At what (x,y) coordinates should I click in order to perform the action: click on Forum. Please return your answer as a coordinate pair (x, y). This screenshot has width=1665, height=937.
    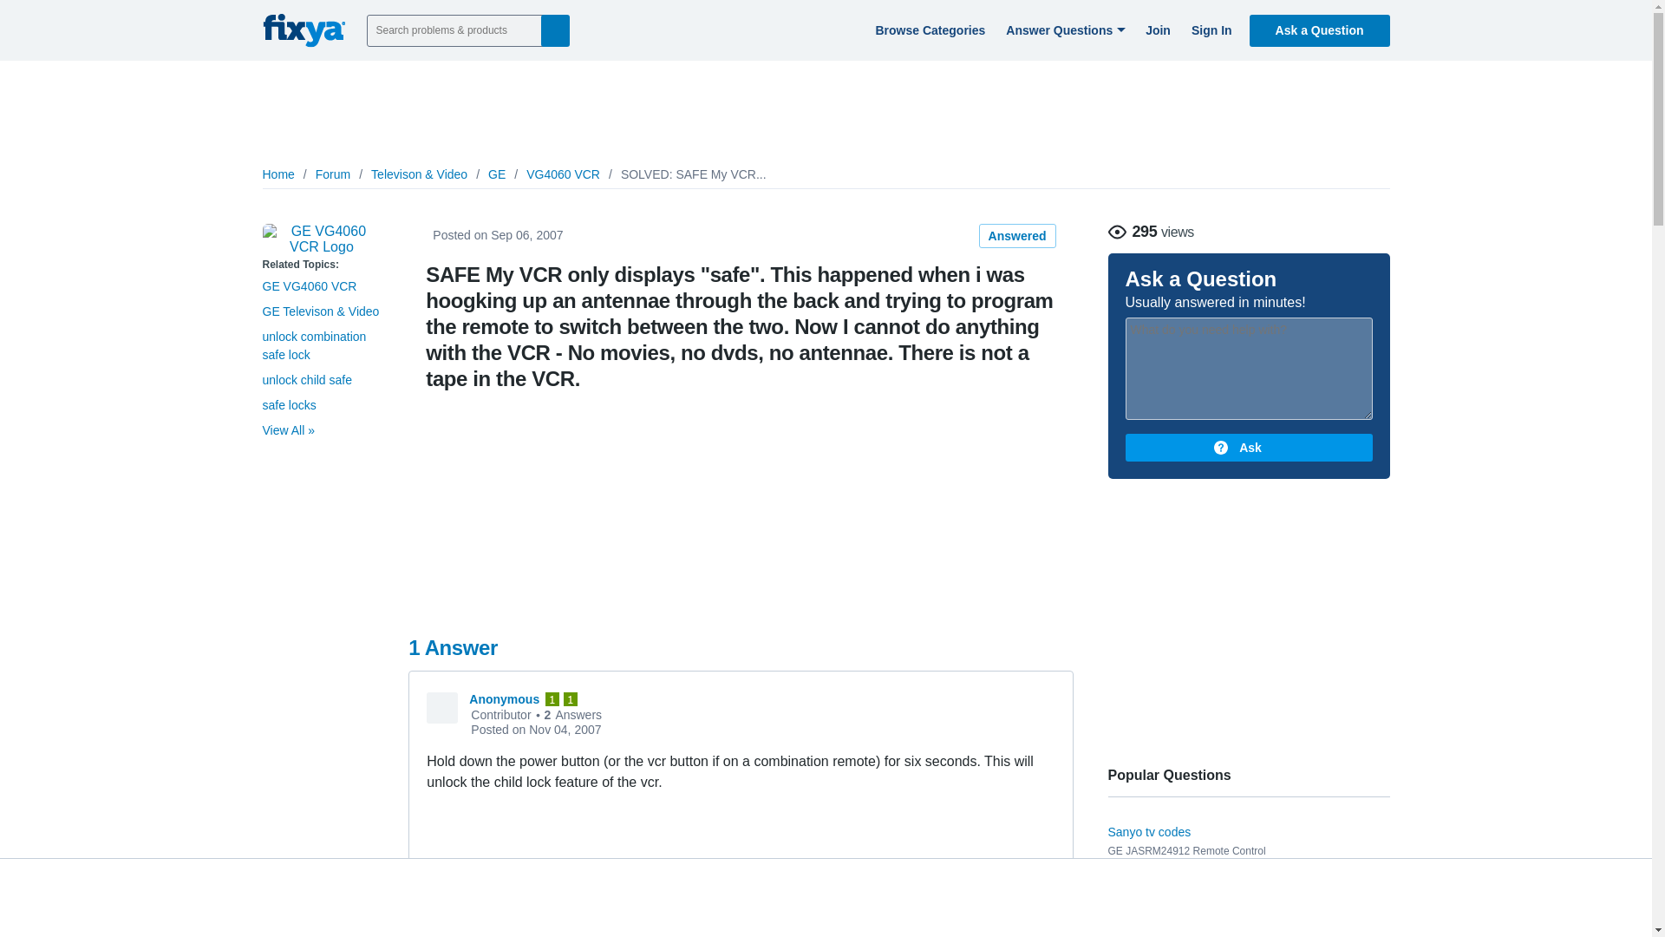
    Looking at the image, I should click on (333, 174).